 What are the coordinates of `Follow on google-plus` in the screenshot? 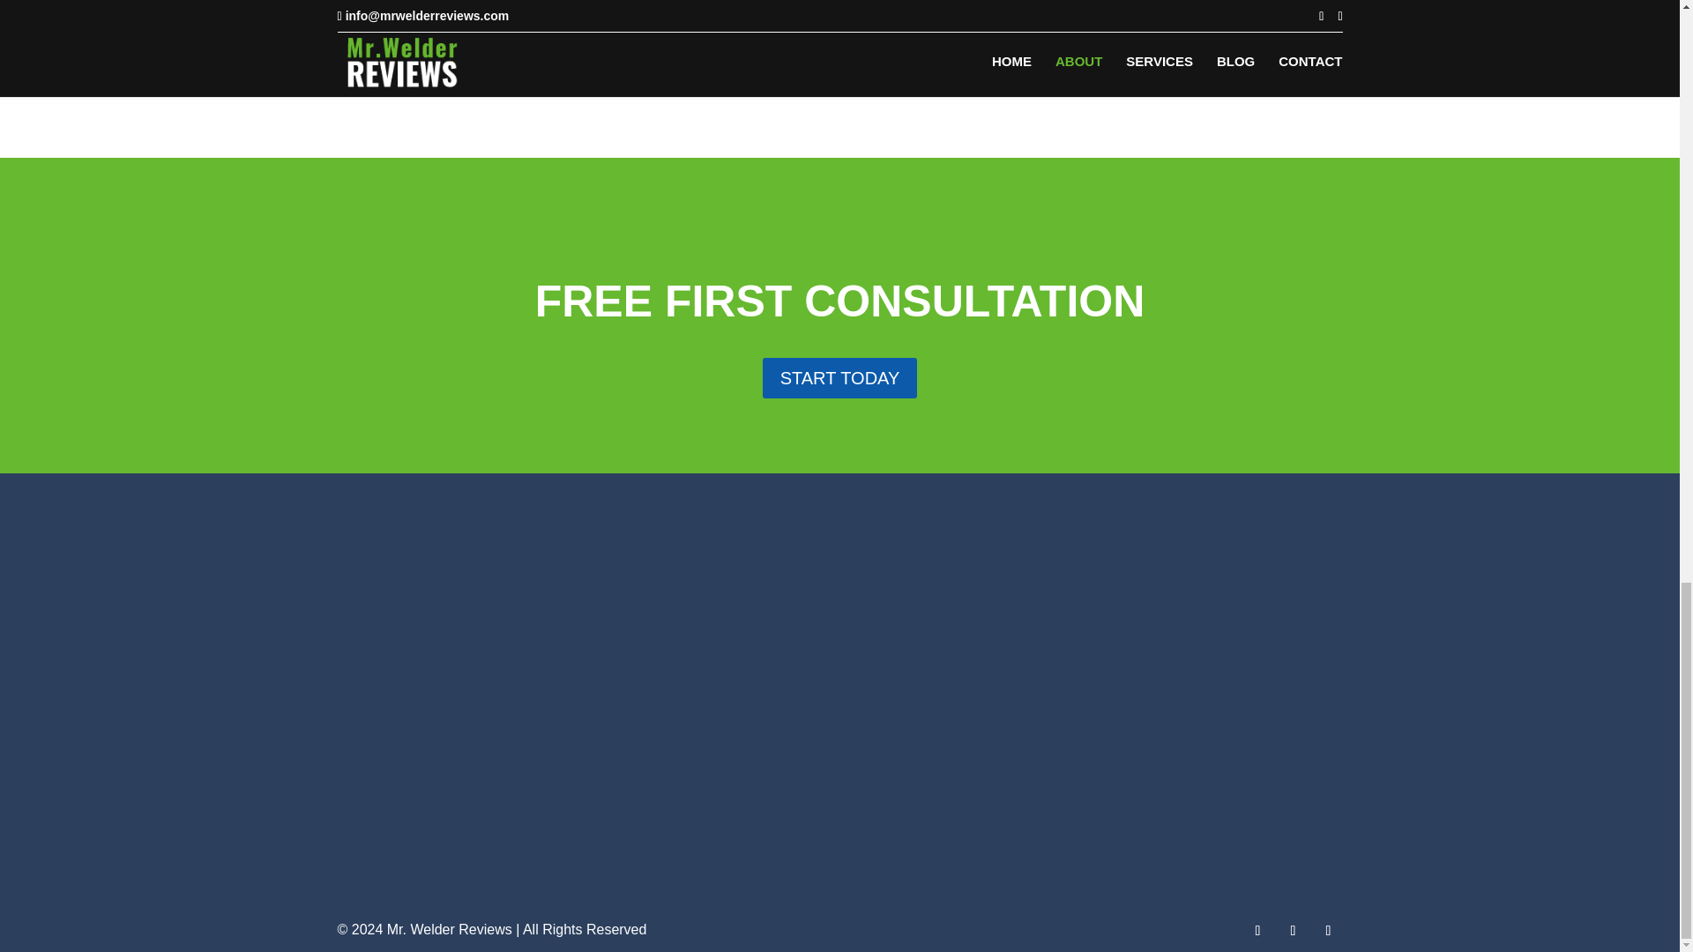 It's located at (1328, 931).